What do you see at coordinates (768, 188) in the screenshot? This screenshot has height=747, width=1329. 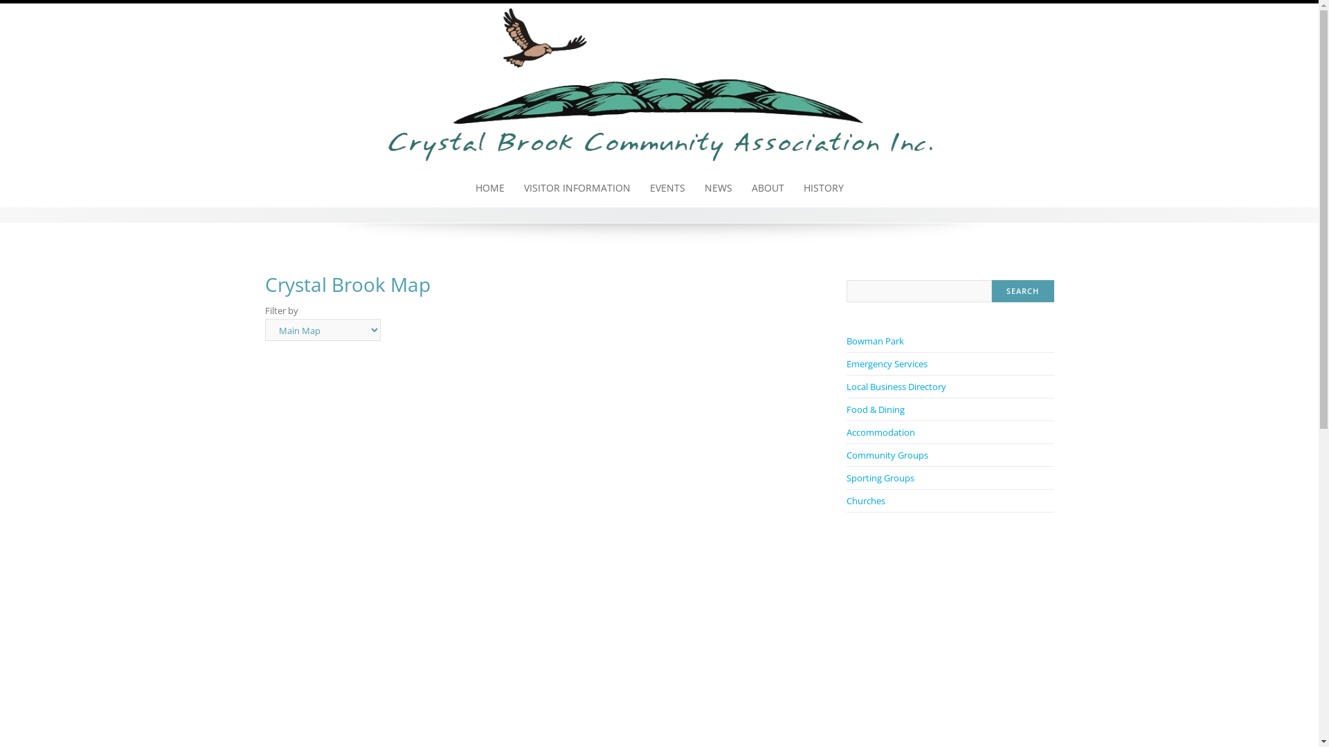 I see `ABOUT` at bounding box center [768, 188].